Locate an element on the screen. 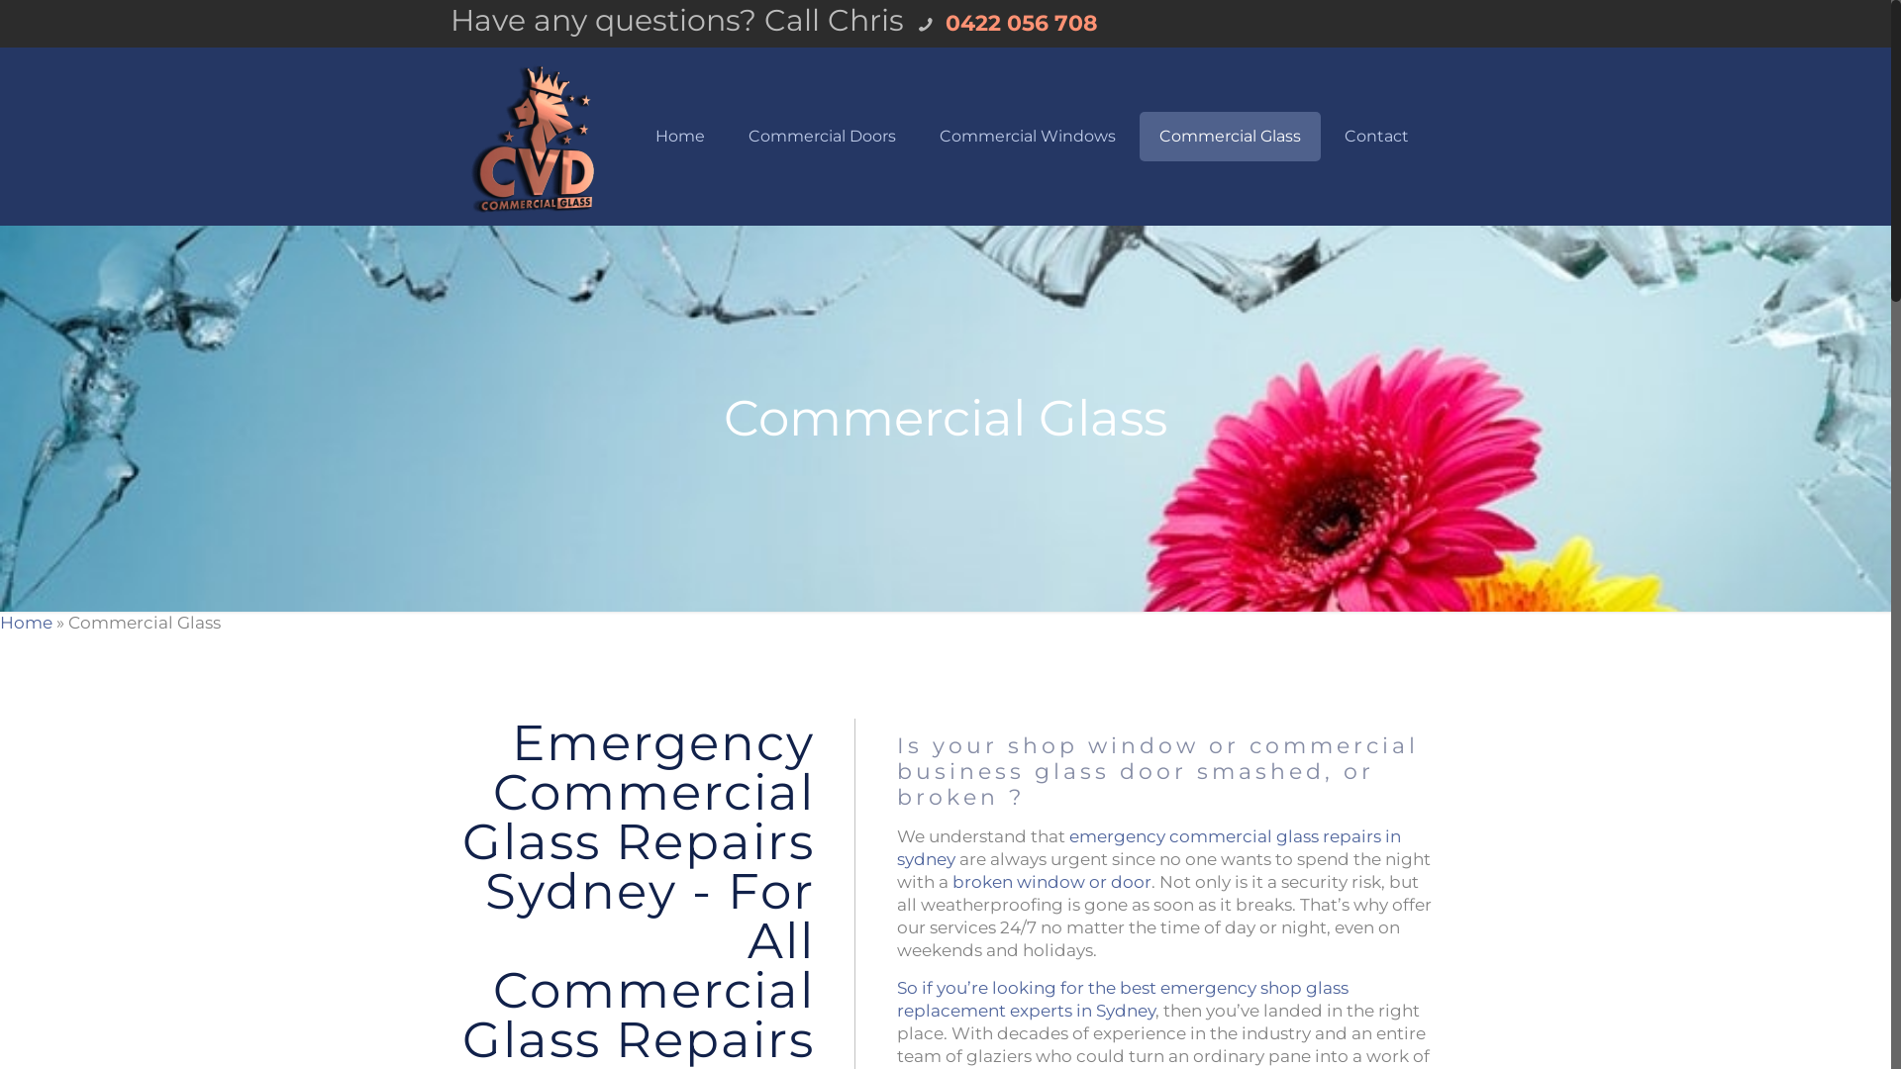 The width and height of the screenshot is (1901, 1069). emergency commercial glass repairs in sydney is located at coordinates (1149, 847).